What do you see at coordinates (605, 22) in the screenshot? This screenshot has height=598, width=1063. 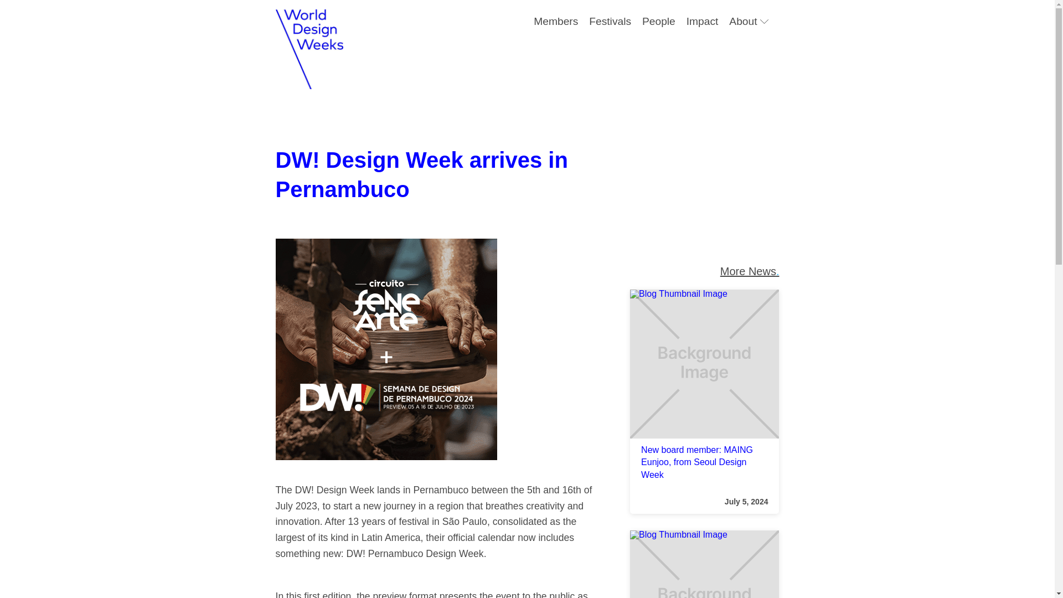 I see `Festivals` at bounding box center [605, 22].